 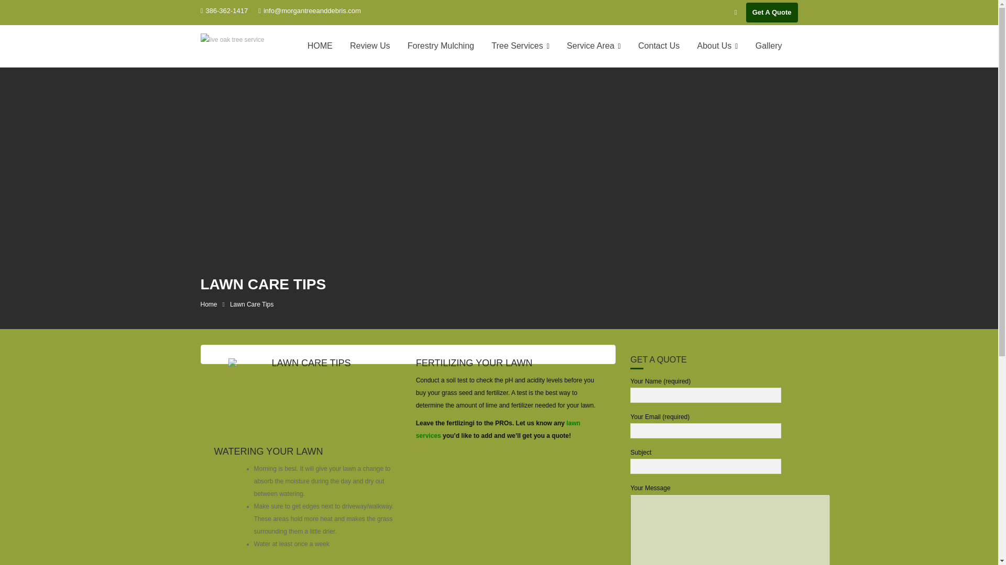 What do you see at coordinates (772, 13) in the screenshot?
I see `Get A Quote` at bounding box center [772, 13].